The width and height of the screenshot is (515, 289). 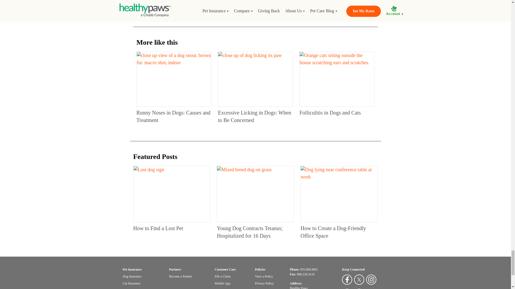 What do you see at coordinates (174, 79) in the screenshot?
I see `Runny Noses in Dogs: Causes and Treatment` at bounding box center [174, 79].